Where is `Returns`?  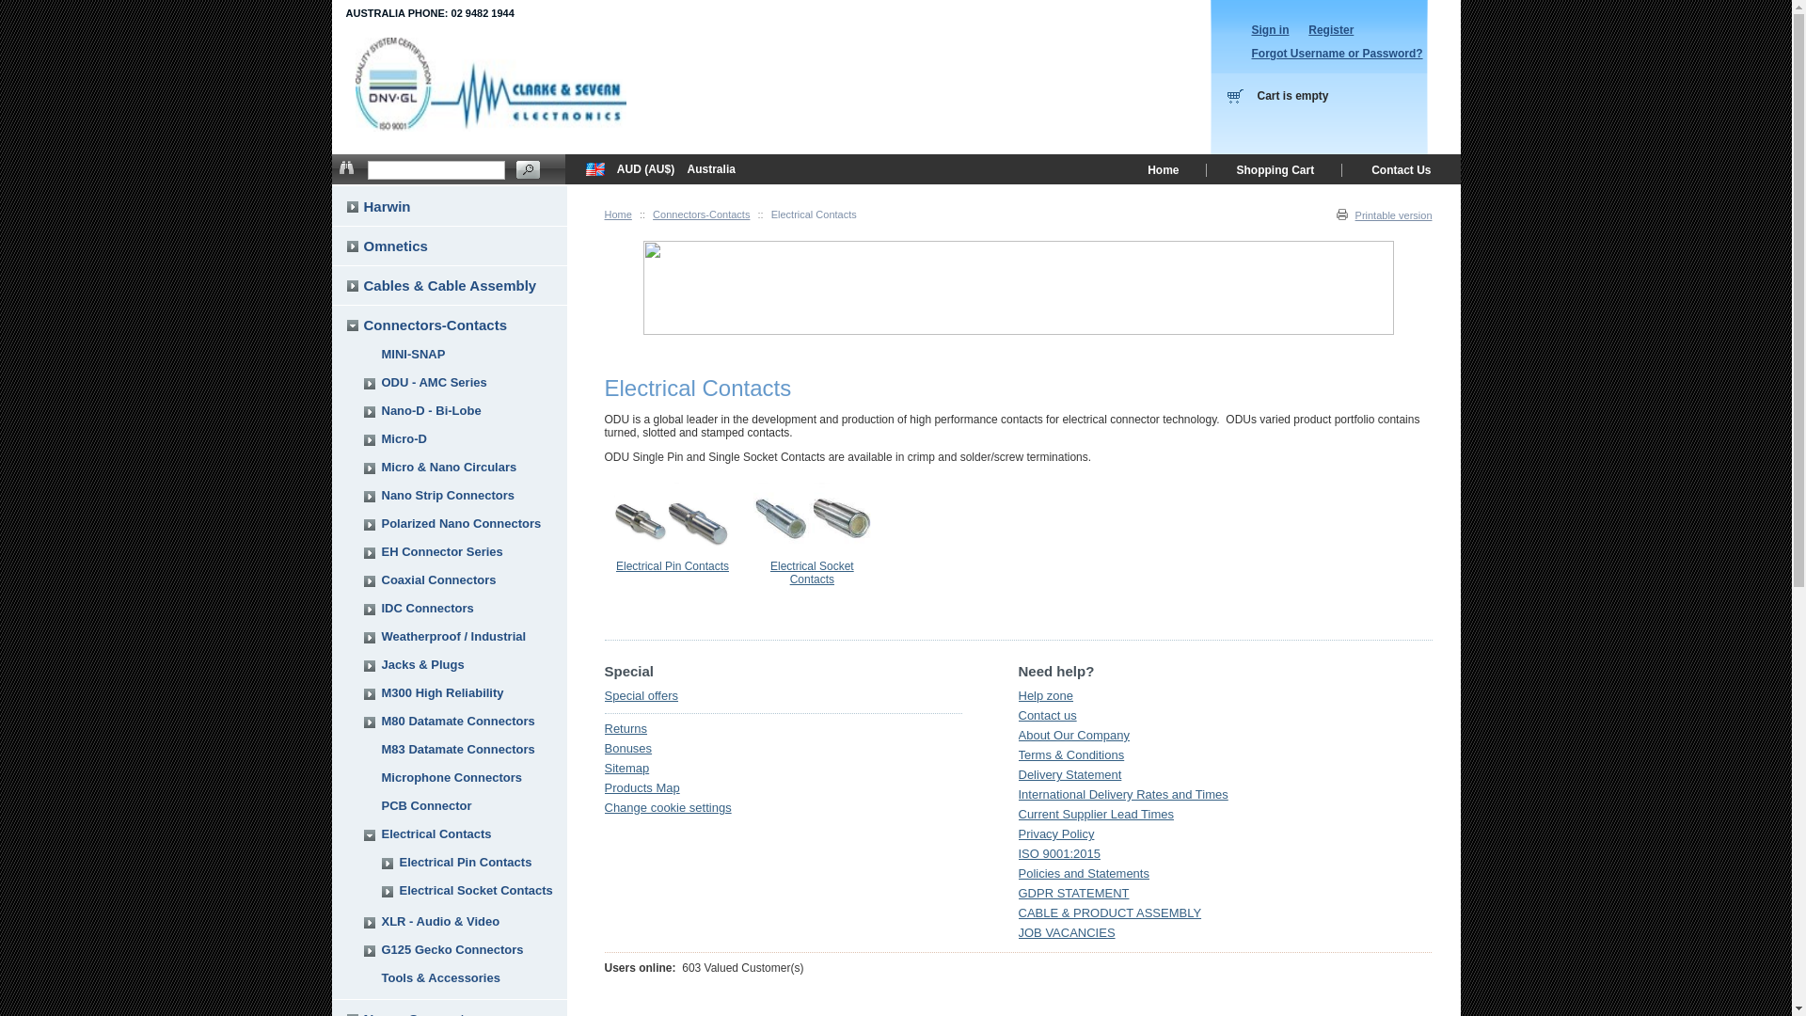 Returns is located at coordinates (626, 728).